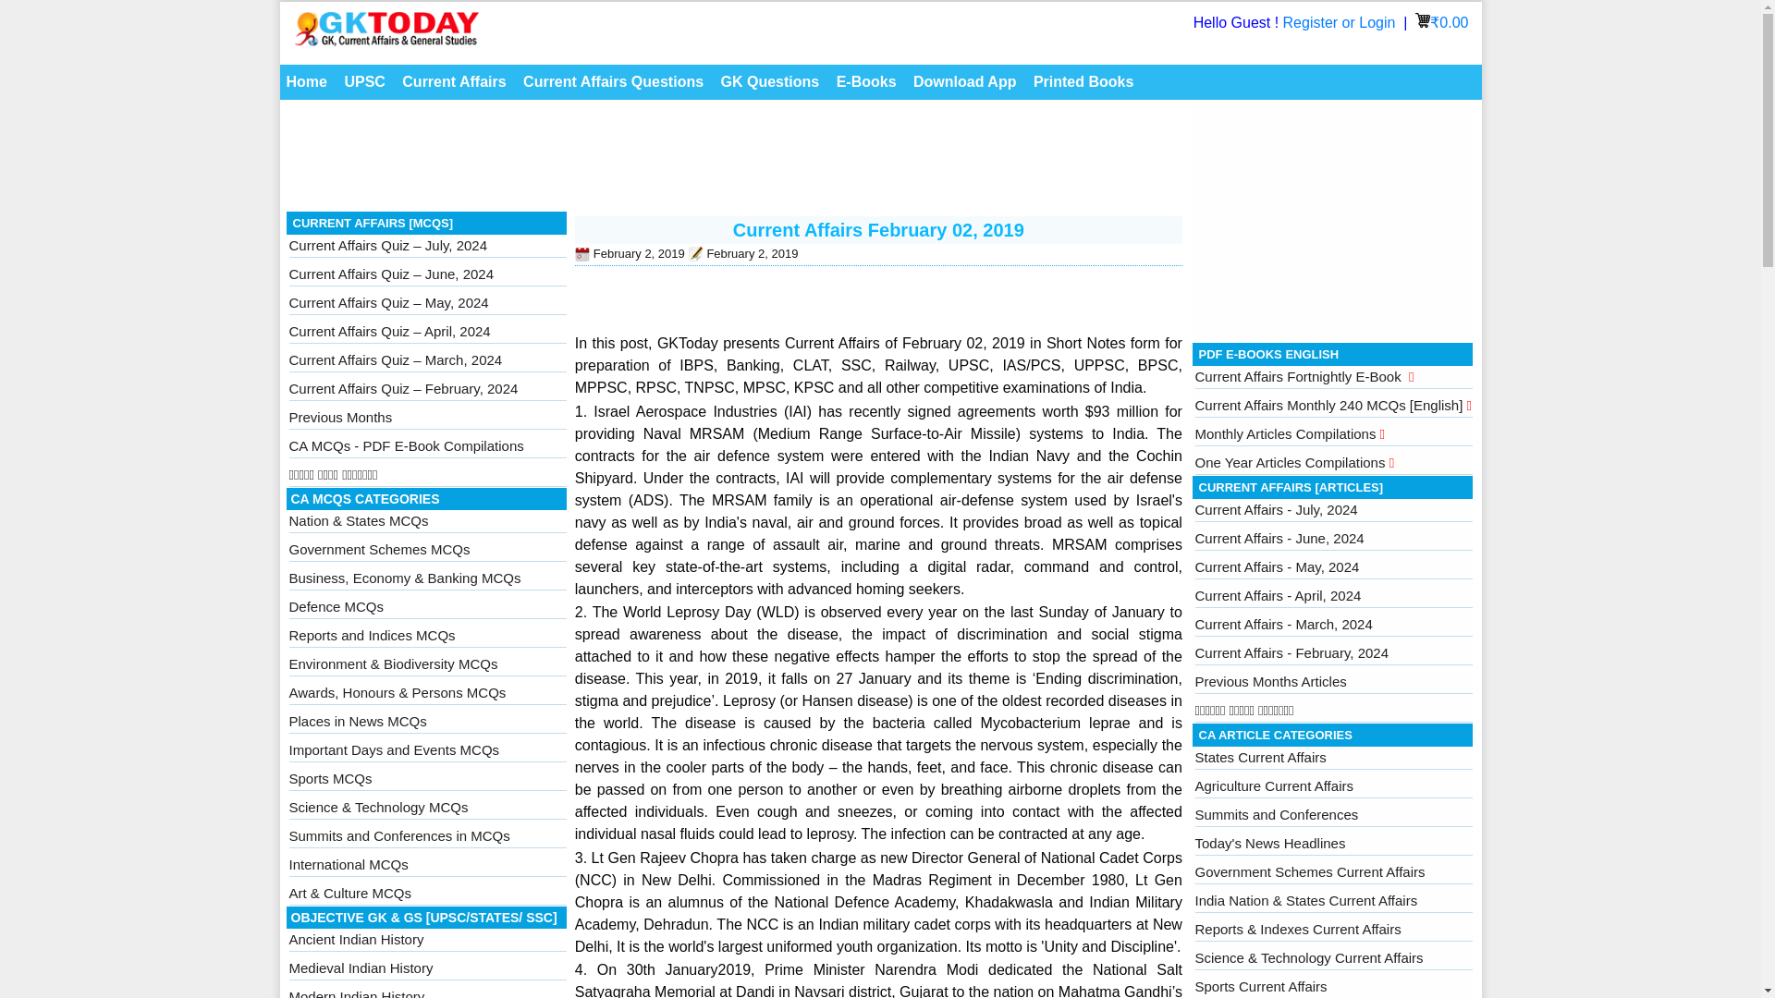 The width and height of the screenshot is (1775, 998). Describe the element at coordinates (771, 82) in the screenshot. I see `GK Questions` at that location.